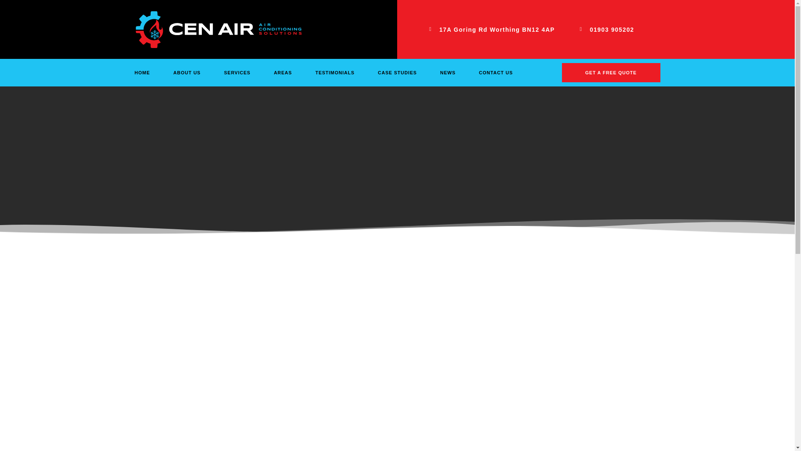 The width and height of the screenshot is (801, 451). What do you see at coordinates (283, 73) in the screenshot?
I see `AREAS` at bounding box center [283, 73].